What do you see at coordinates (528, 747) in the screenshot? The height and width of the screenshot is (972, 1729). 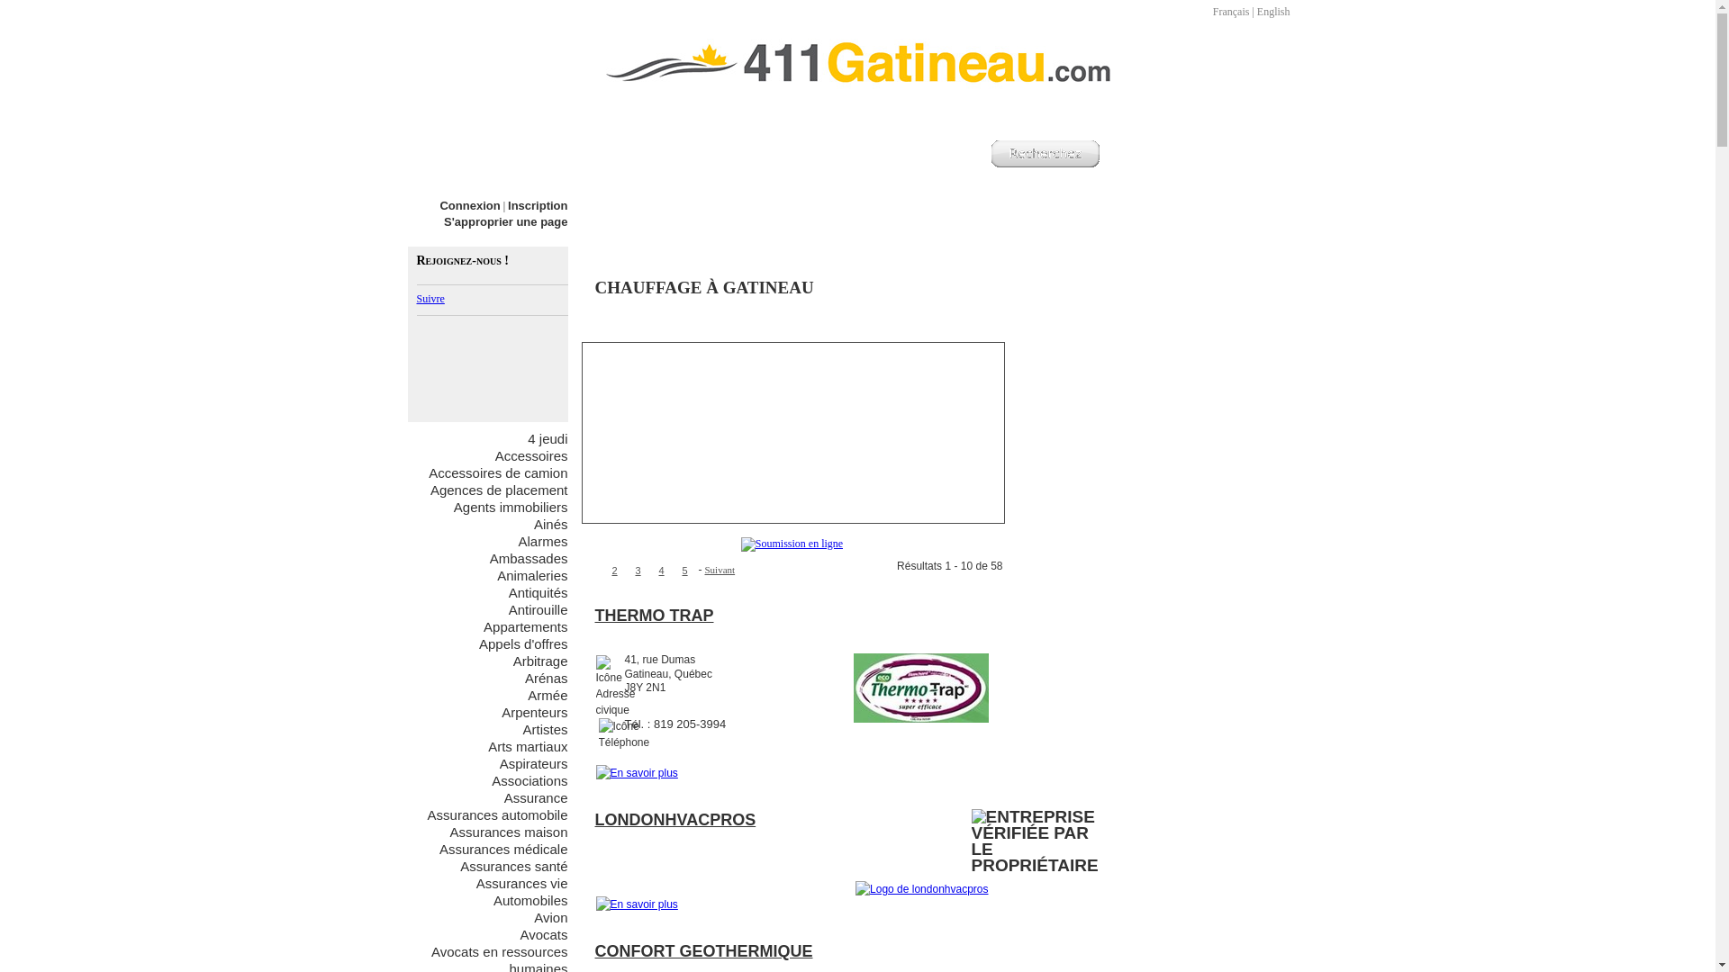 I see `Arts martiaux` at bounding box center [528, 747].